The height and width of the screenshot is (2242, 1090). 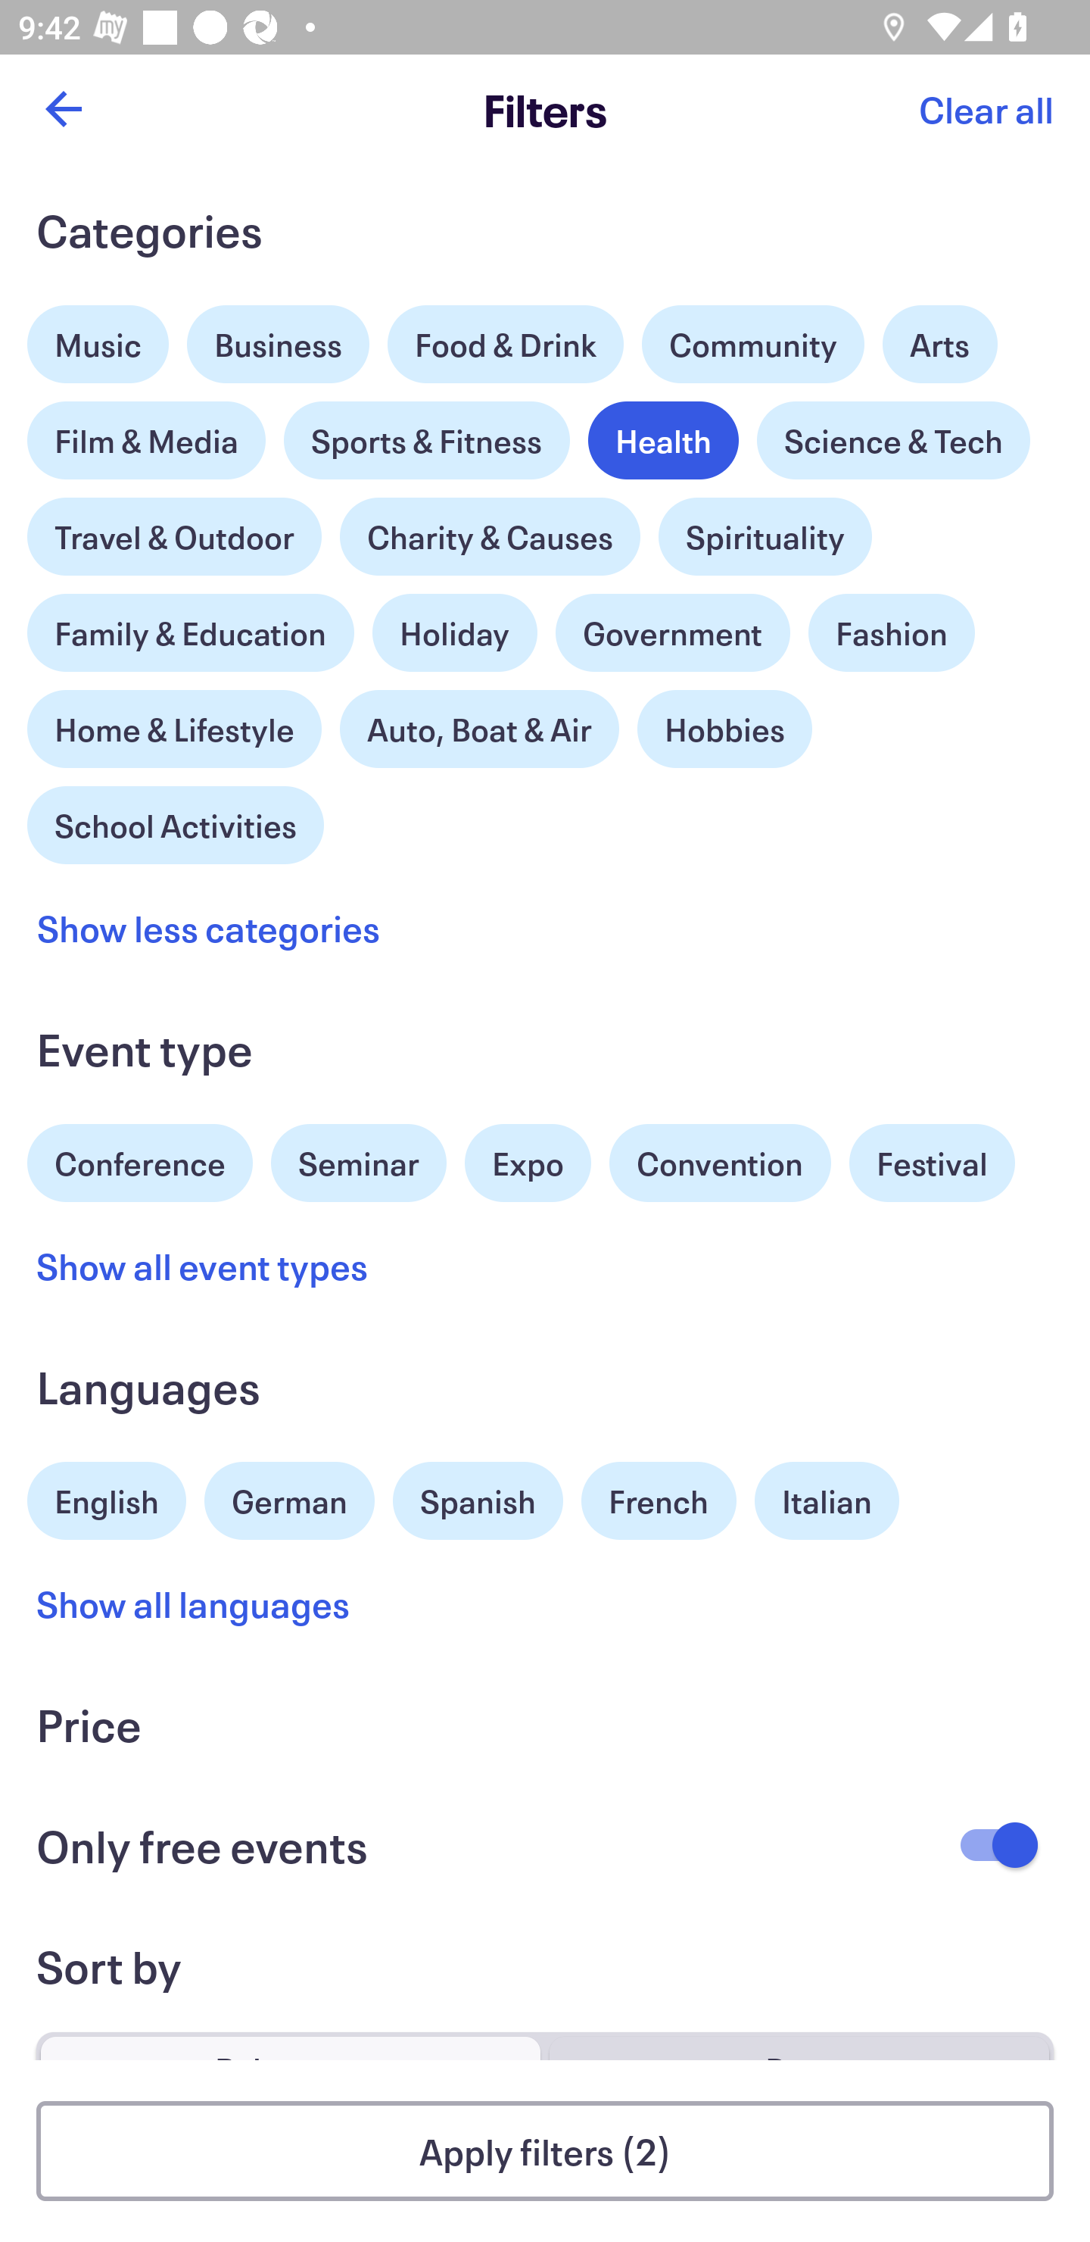 I want to click on Show all event types, so click(x=203, y=1265).